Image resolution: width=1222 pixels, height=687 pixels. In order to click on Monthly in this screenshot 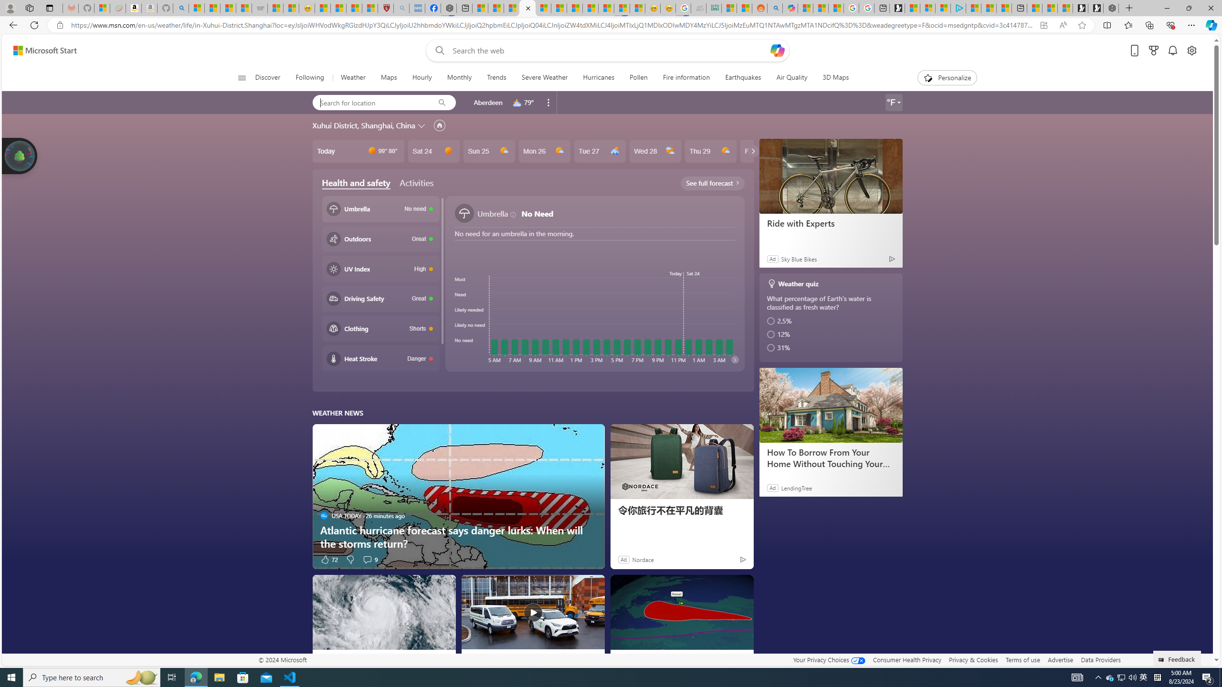, I will do `click(459, 78)`.